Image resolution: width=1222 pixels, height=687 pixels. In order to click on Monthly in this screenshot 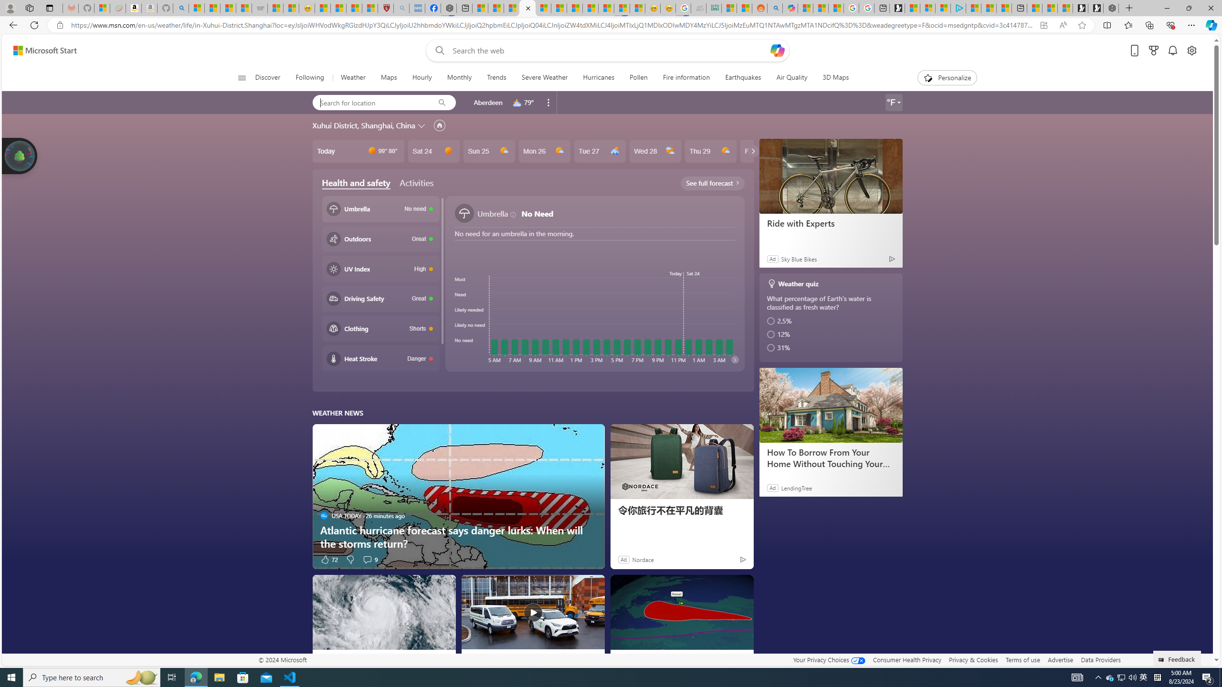, I will do `click(459, 78)`.